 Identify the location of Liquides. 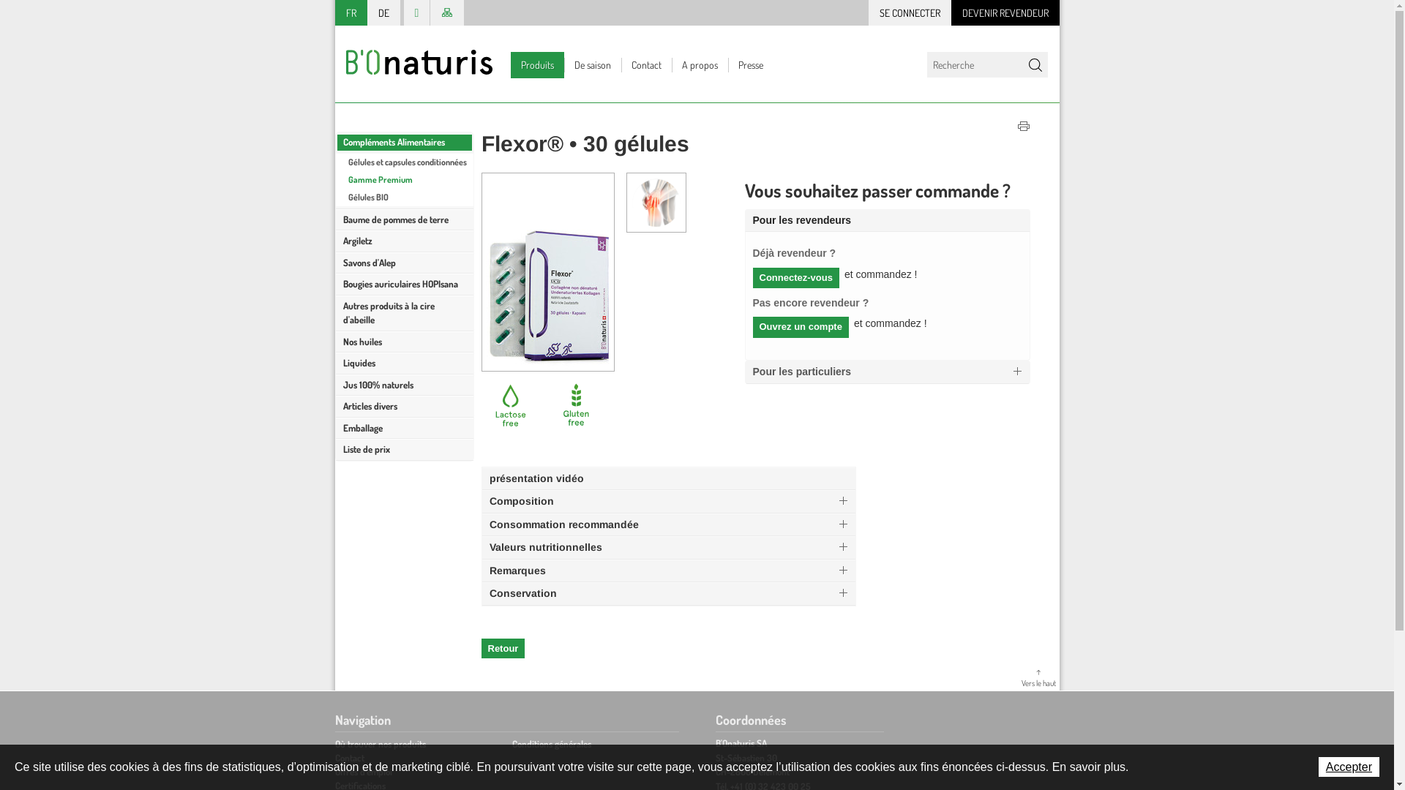
(404, 364).